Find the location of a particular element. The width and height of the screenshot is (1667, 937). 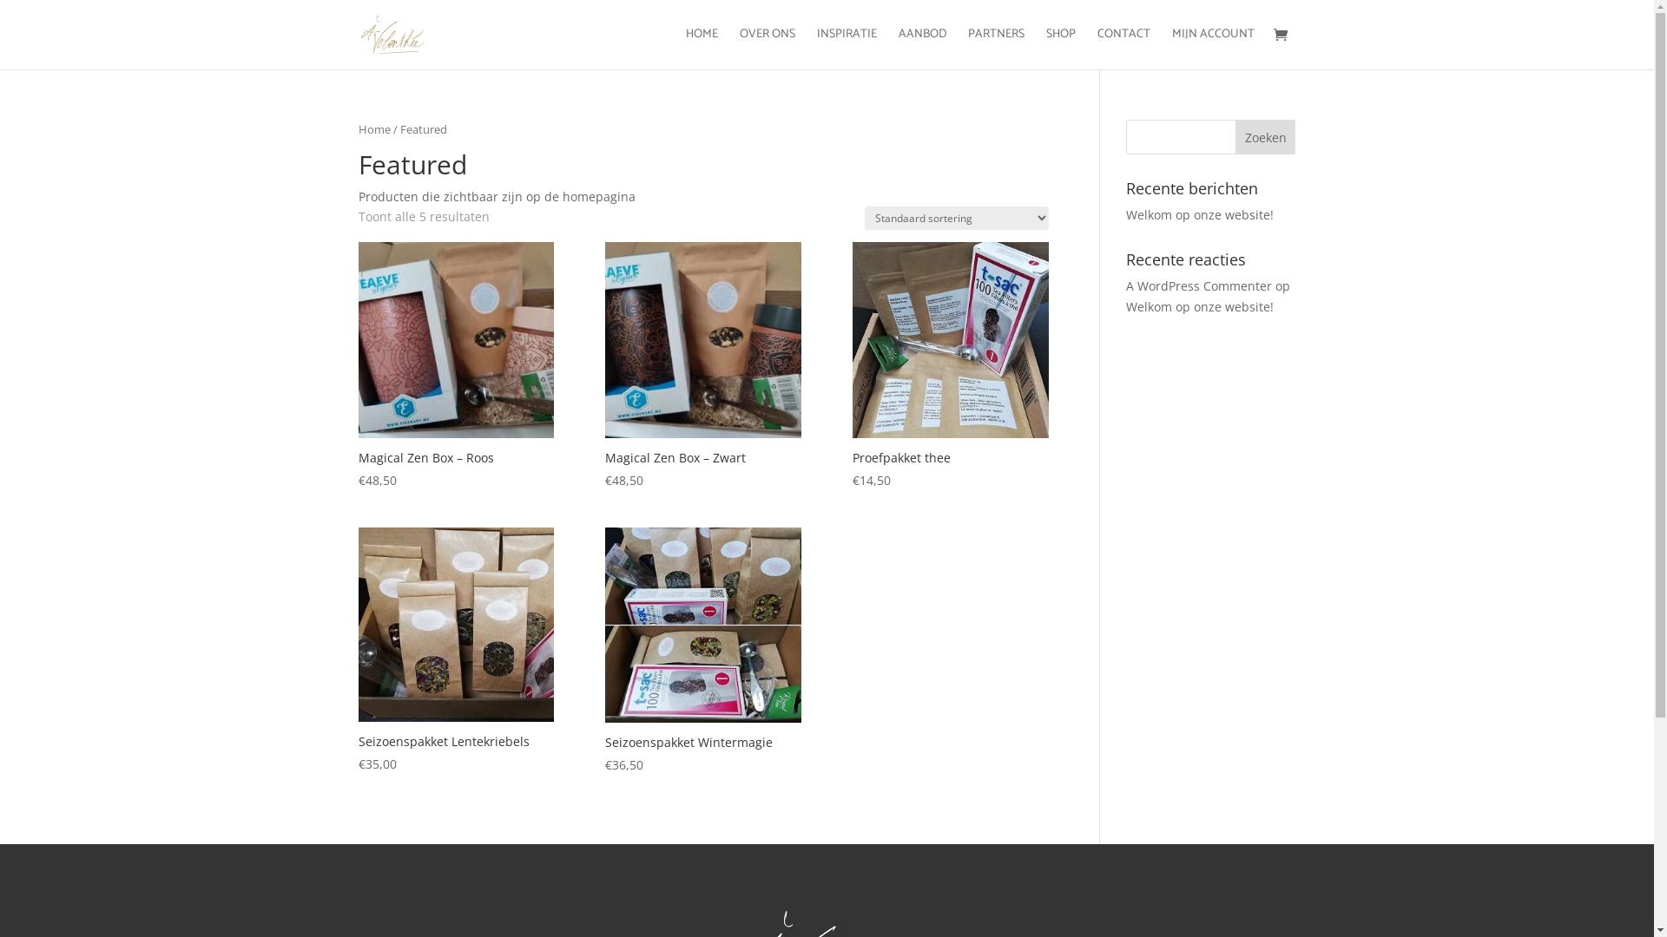

PARTNERS is located at coordinates (995, 49).